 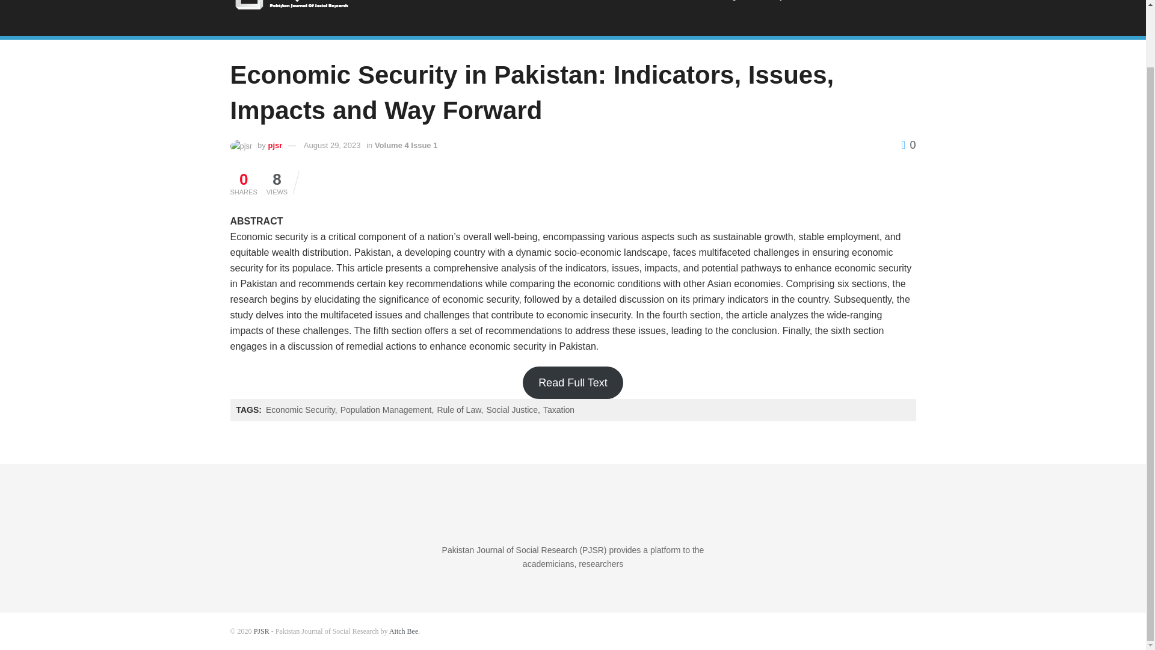 What do you see at coordinates (460, 410) in the screenshot?
I see `Rule of Law` at bounding box center [460, 410].